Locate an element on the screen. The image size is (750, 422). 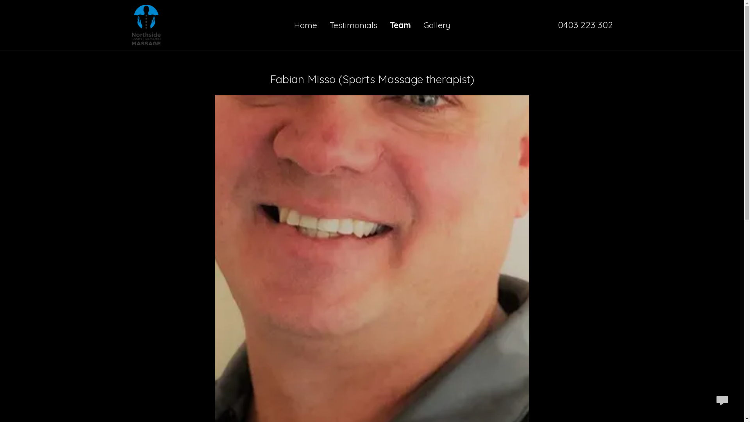
Testimonials is located at coordinates (354, 25).